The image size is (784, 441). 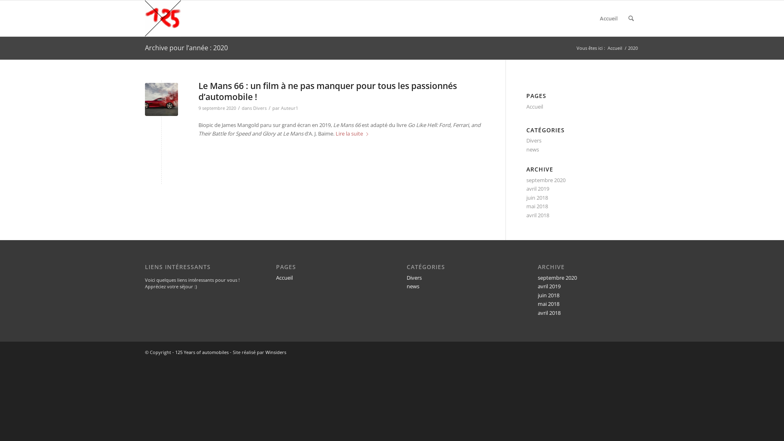 I want to click on Lire la suite, so click(x=354, y=134).